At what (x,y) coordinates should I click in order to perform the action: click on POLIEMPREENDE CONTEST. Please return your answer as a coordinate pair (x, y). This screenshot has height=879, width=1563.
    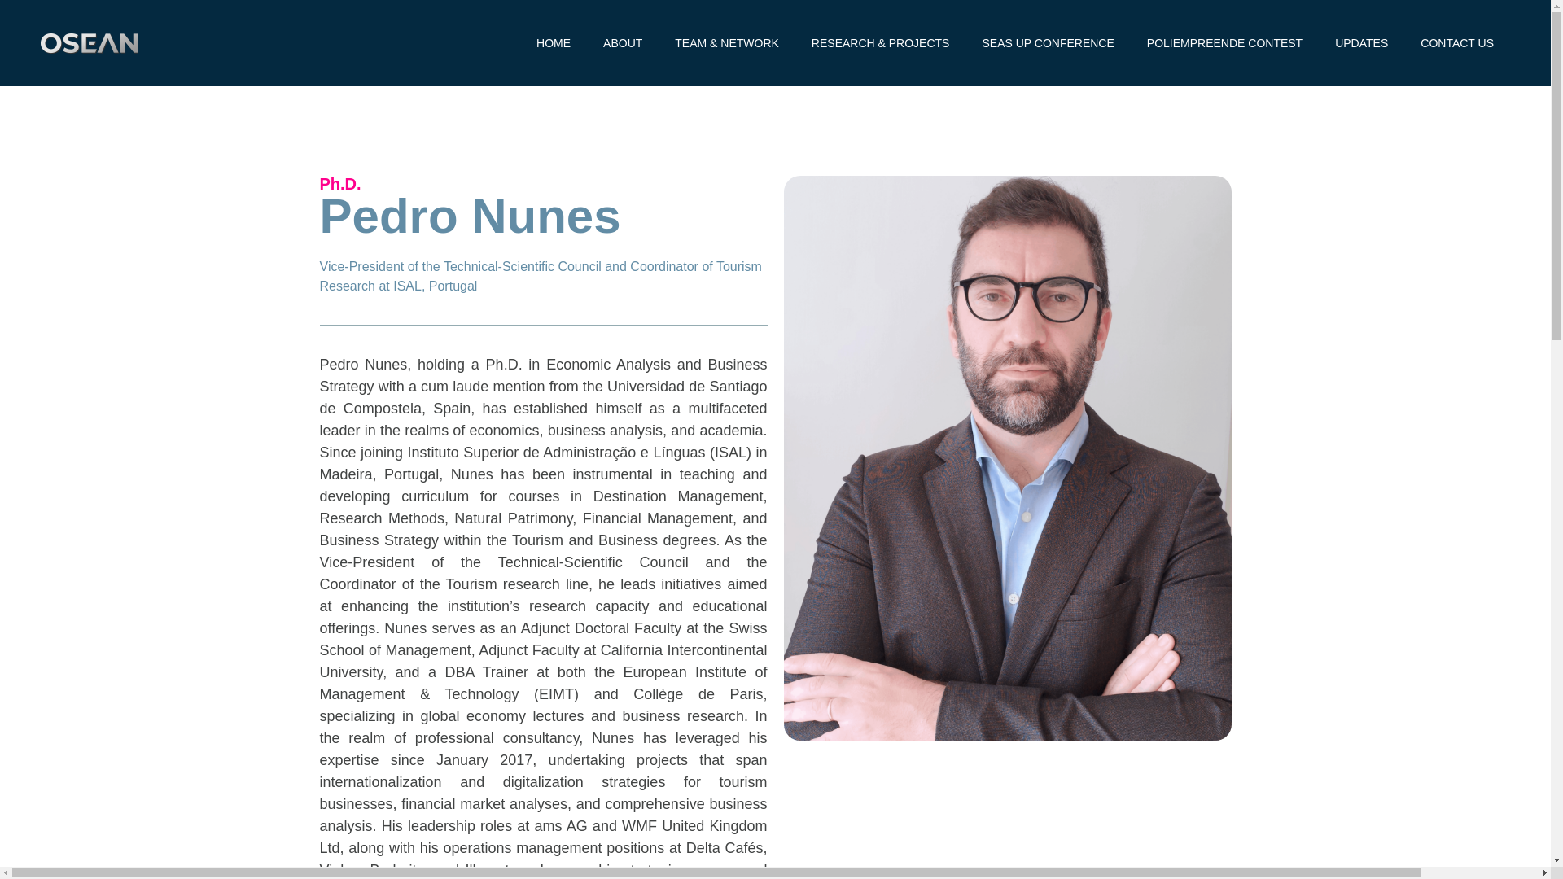
    Looking at the image, I should click on (1224, 42).